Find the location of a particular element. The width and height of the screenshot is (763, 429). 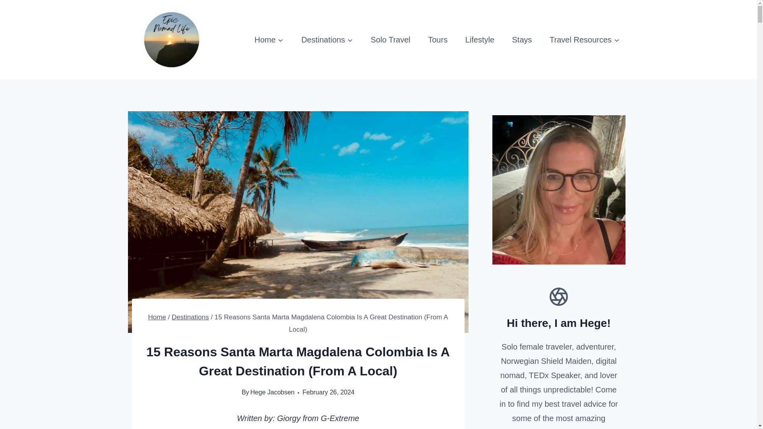

Hege Jacobsen is located at coordinates (272, 392).